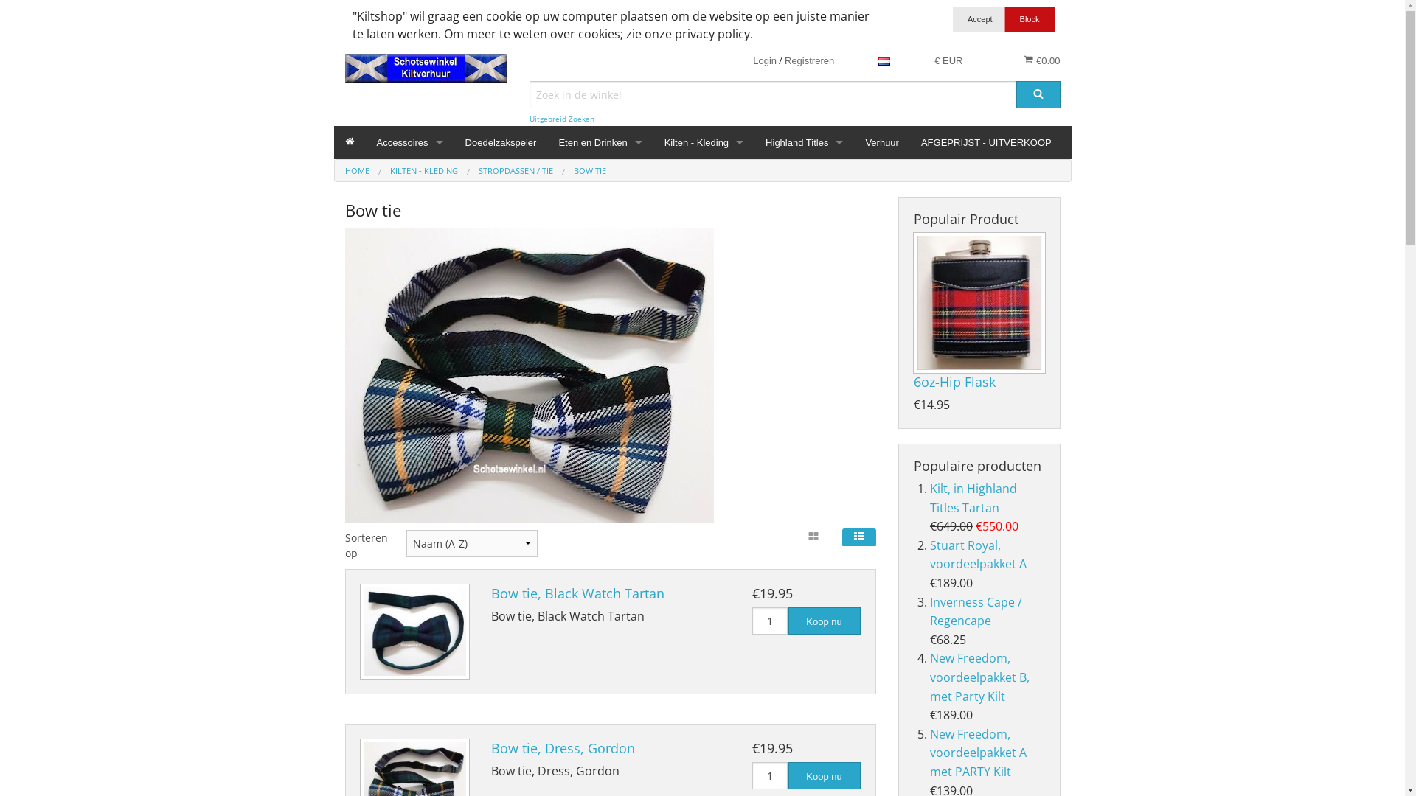 This screenshot has width=1416, height=796. I want to click on Dutch Football Tartan, so click(704, 261).